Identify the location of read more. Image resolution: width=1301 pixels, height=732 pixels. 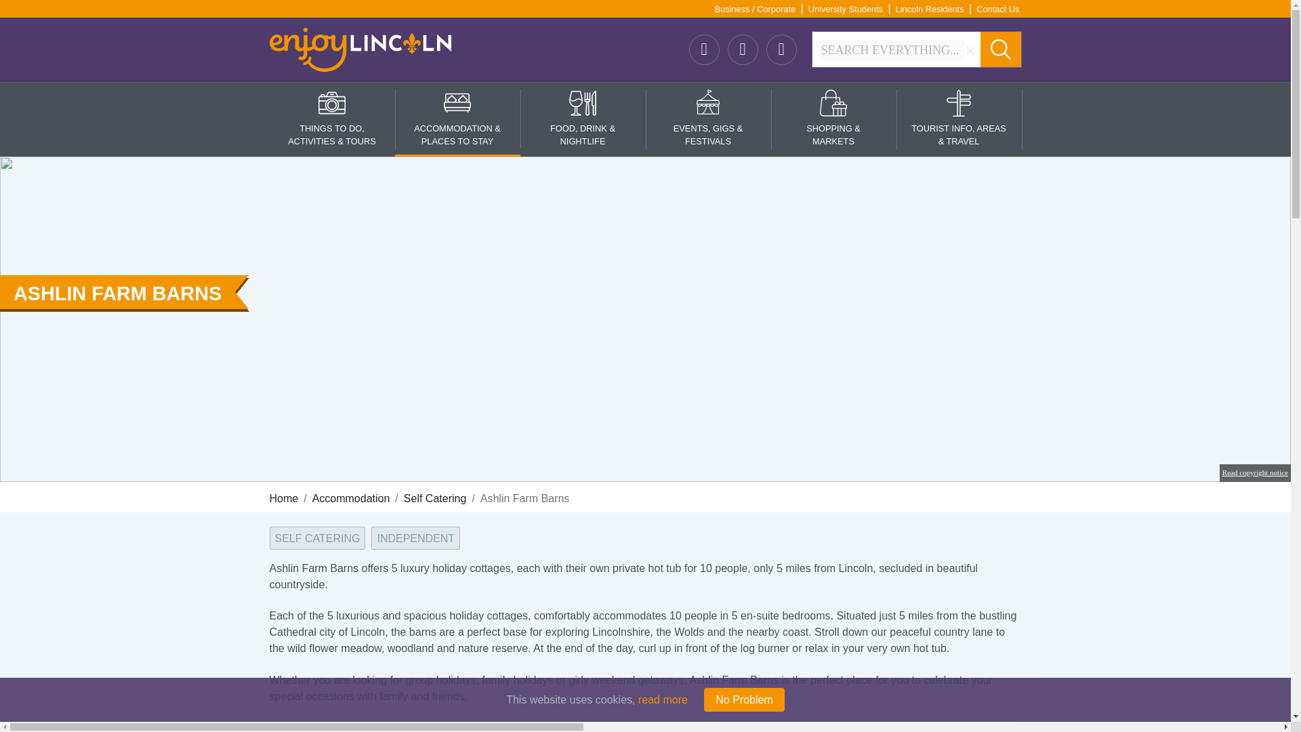
(663, 699).